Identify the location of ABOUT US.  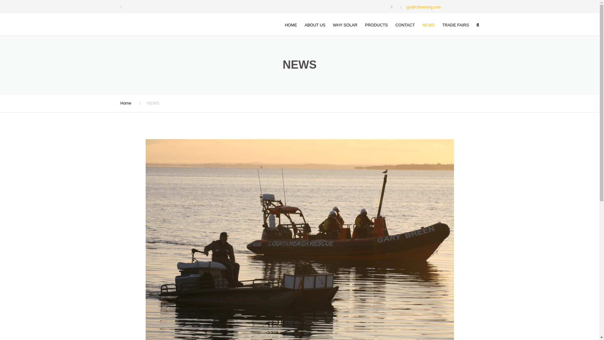
(315, 25).